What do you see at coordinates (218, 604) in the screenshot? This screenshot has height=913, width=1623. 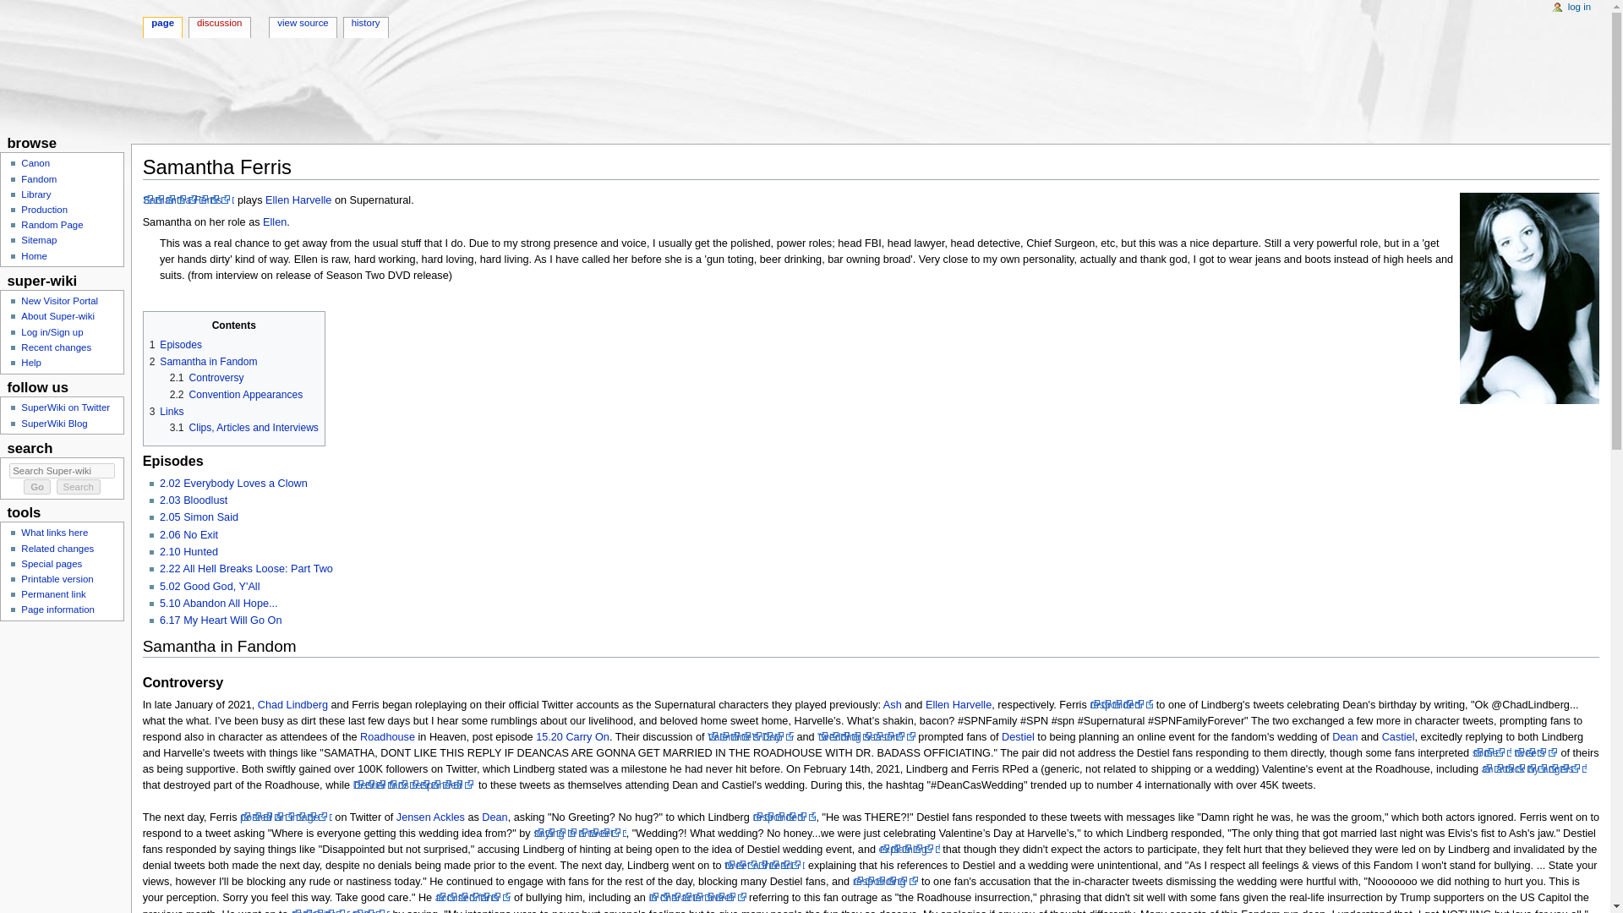 I see `5.10 Abandon All Hope...` at bounding box center [218, 604].